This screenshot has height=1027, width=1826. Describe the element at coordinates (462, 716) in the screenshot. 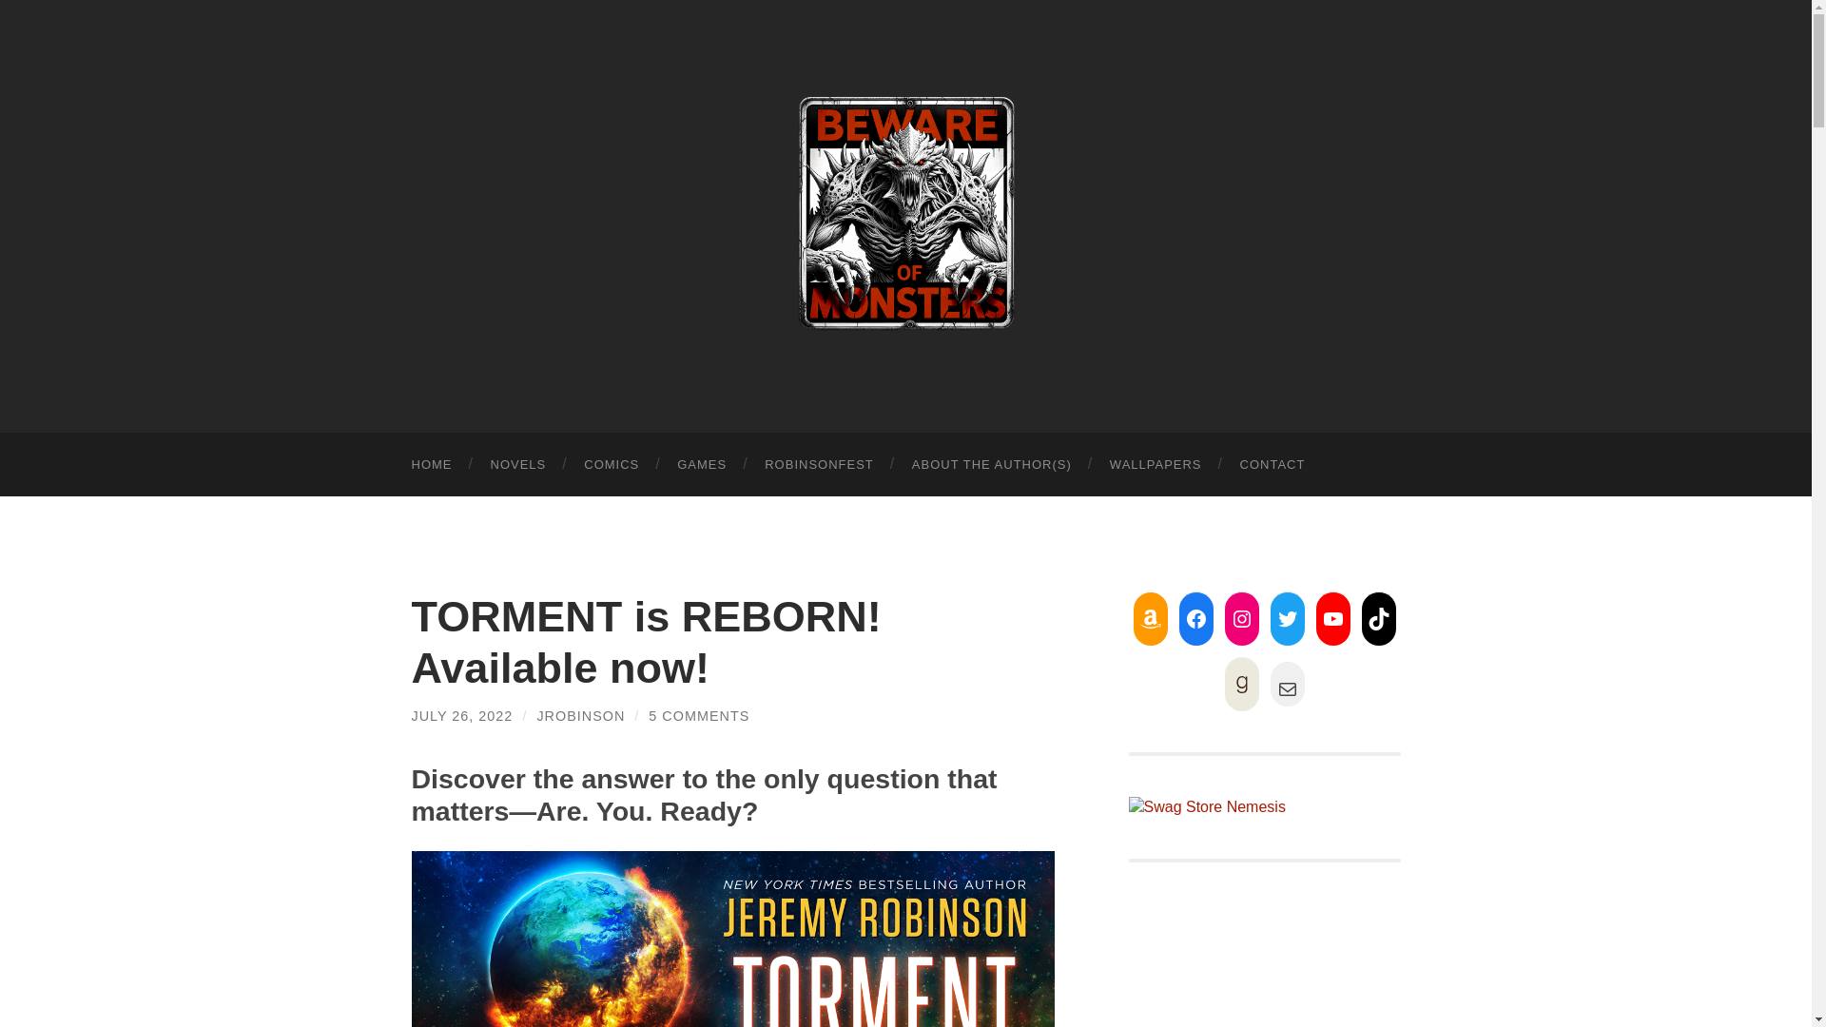

I see `JULY 26, 2022` at that location.